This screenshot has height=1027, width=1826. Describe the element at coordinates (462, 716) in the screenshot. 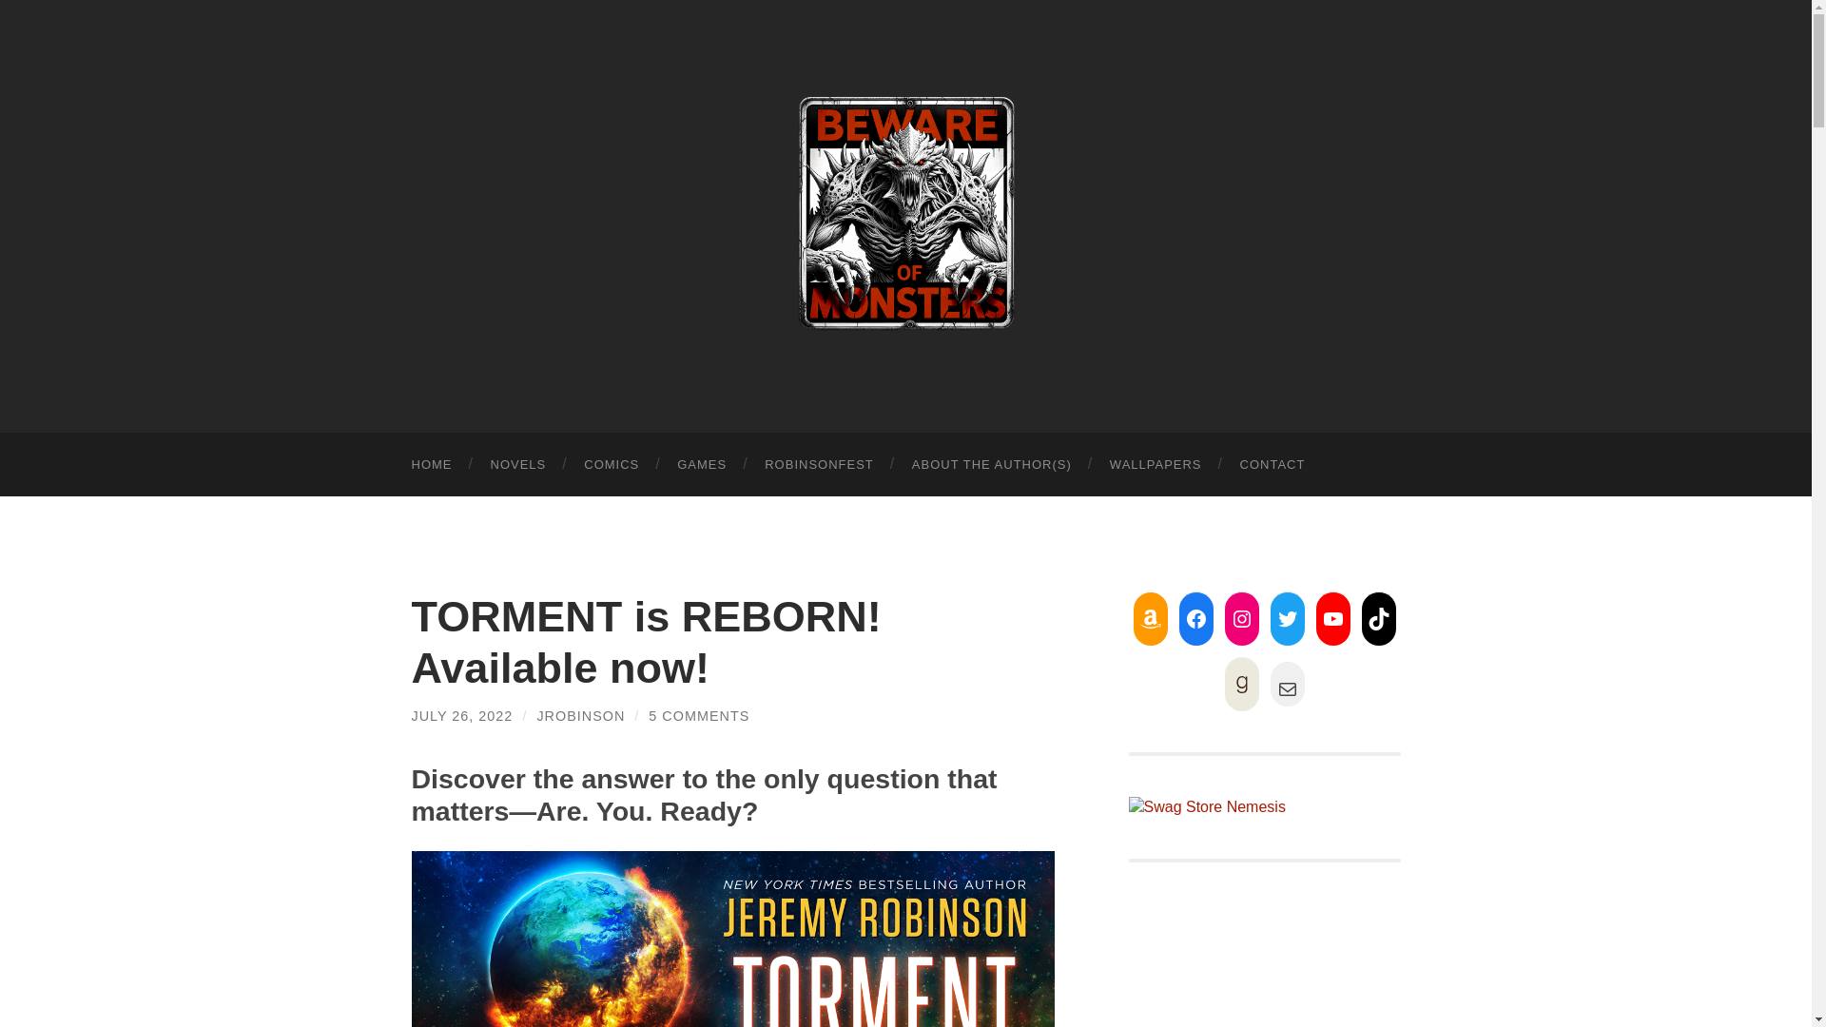

I see `JULY 26, 2022` at that location.